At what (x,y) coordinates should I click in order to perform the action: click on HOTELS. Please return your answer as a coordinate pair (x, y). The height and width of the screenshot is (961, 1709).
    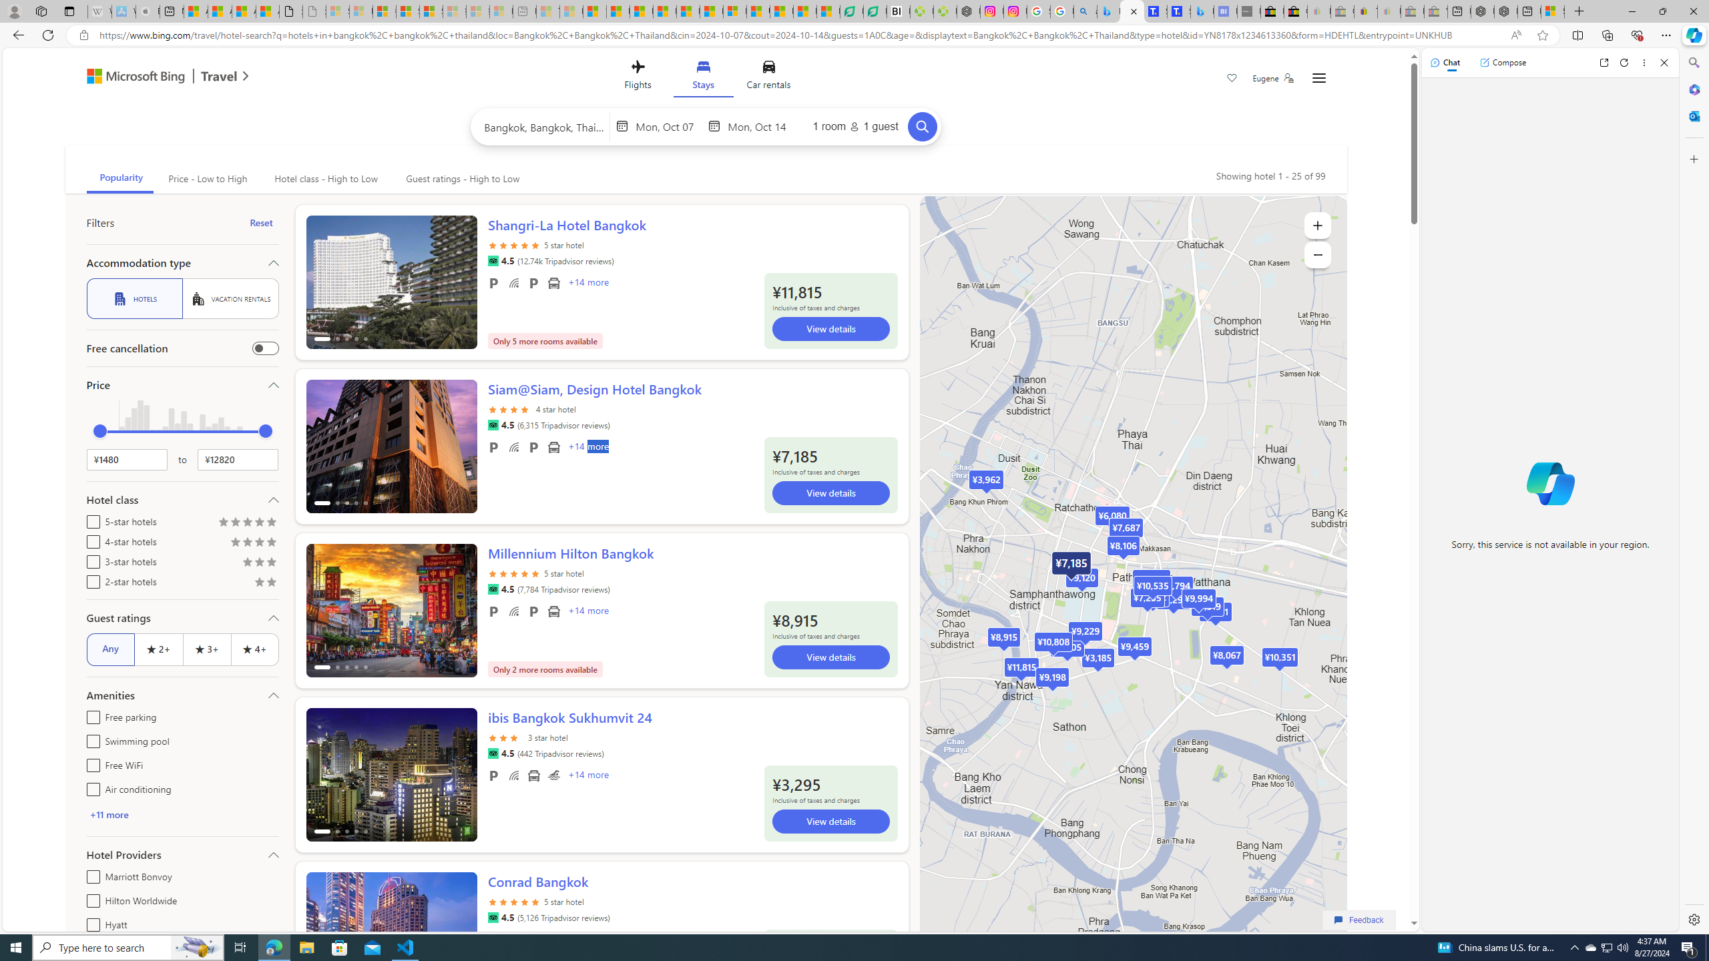
    Looking at the image, I should click on (134, 299).